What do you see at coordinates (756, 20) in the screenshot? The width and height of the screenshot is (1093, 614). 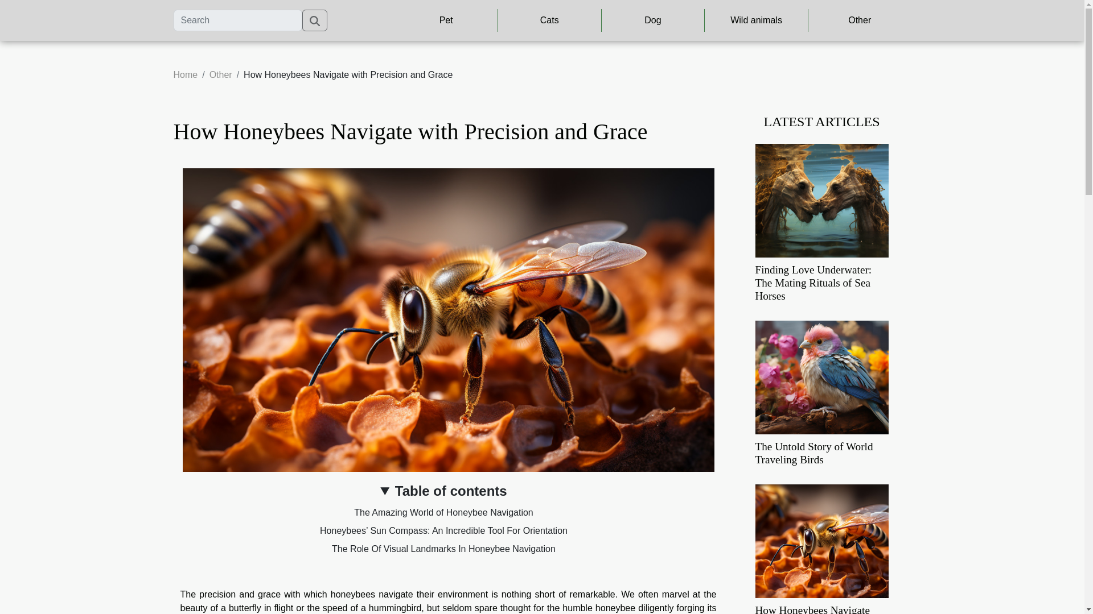 I see `Wild animals` at bounding box center [756, 20].